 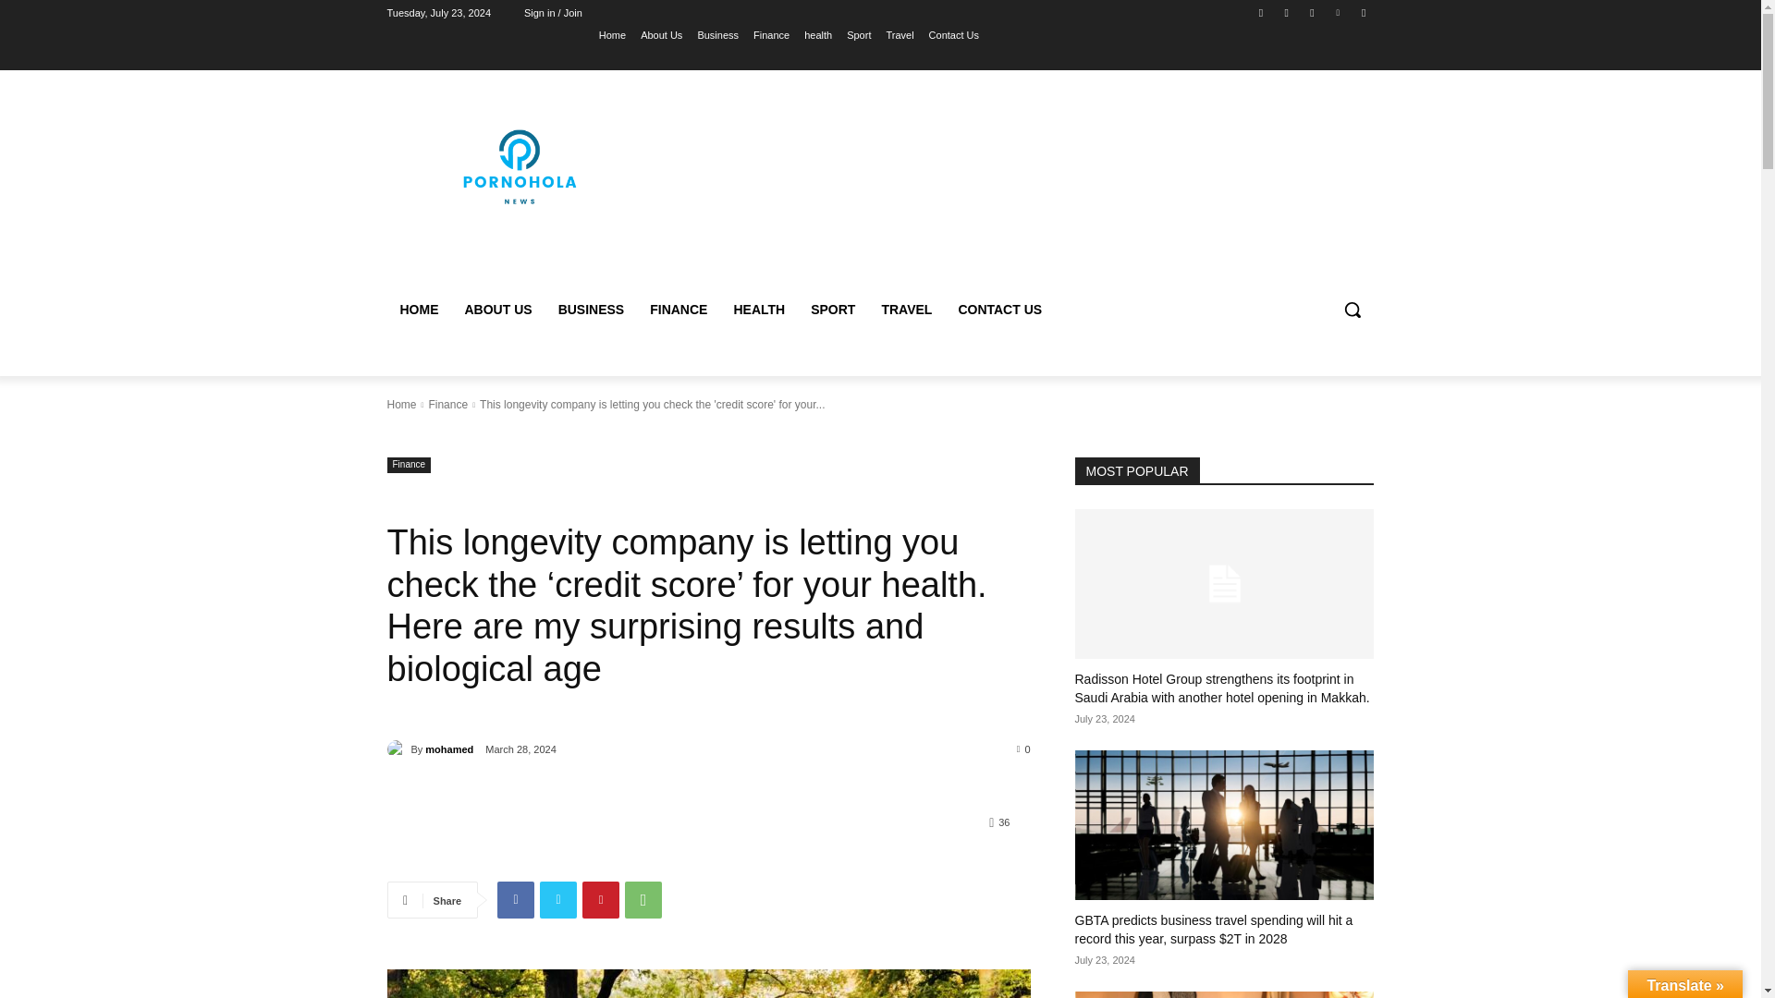 I want to click on Finance, so click(x=771, y=34).